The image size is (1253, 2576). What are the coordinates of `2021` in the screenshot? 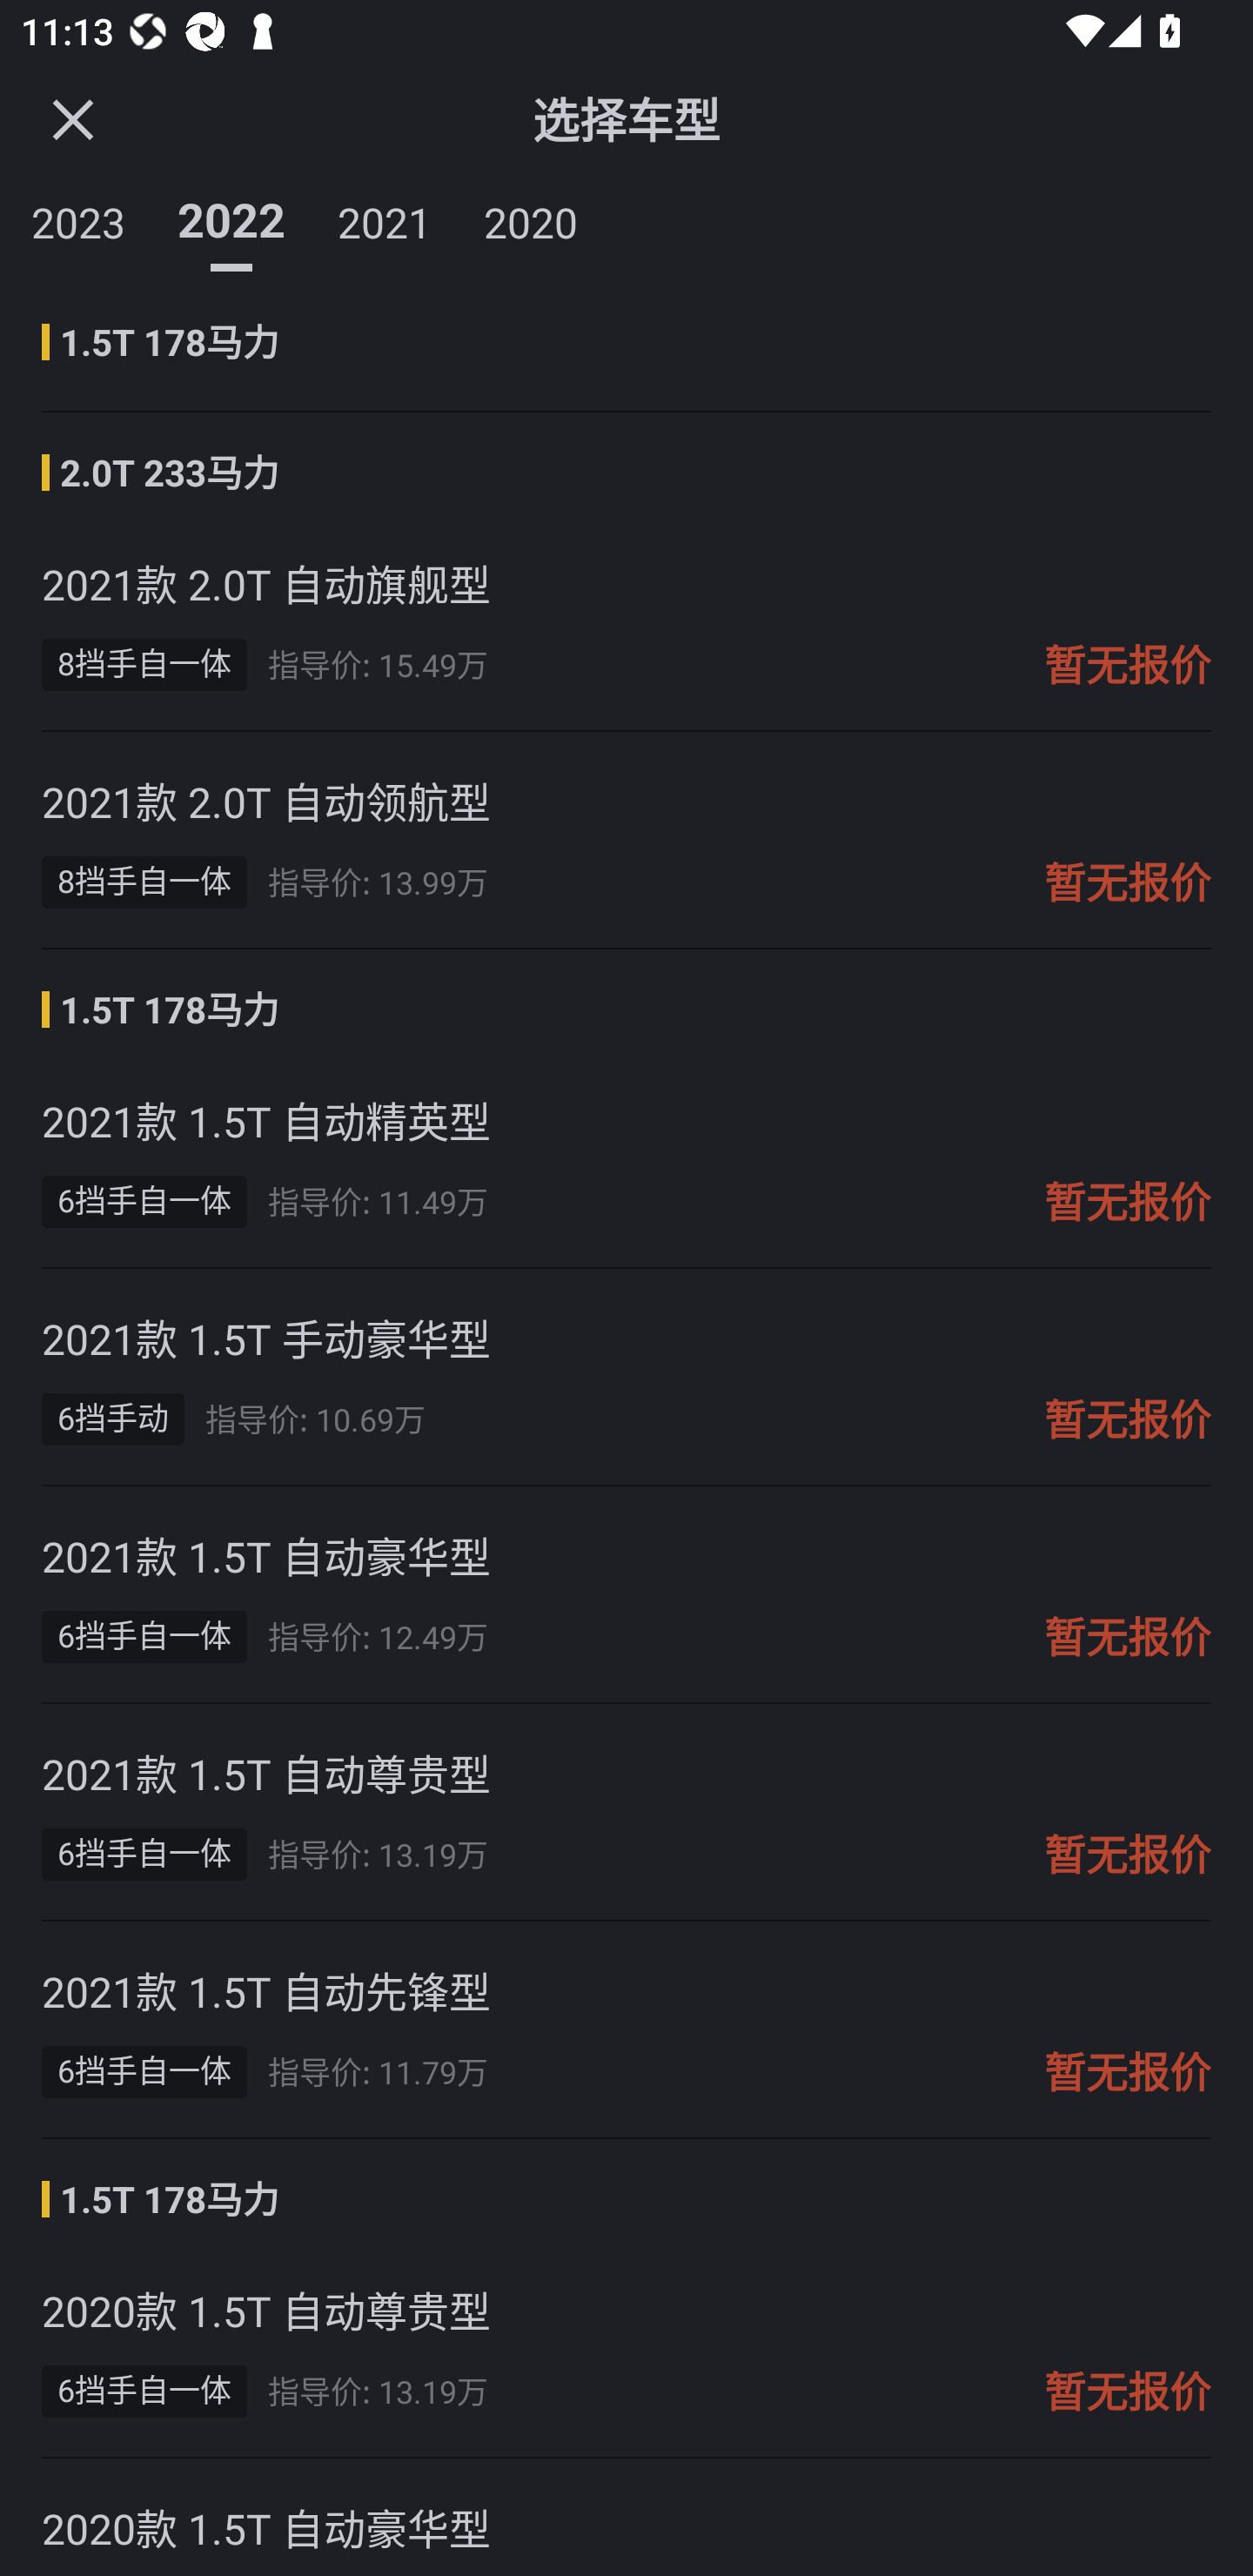 It's located at (384, 218).